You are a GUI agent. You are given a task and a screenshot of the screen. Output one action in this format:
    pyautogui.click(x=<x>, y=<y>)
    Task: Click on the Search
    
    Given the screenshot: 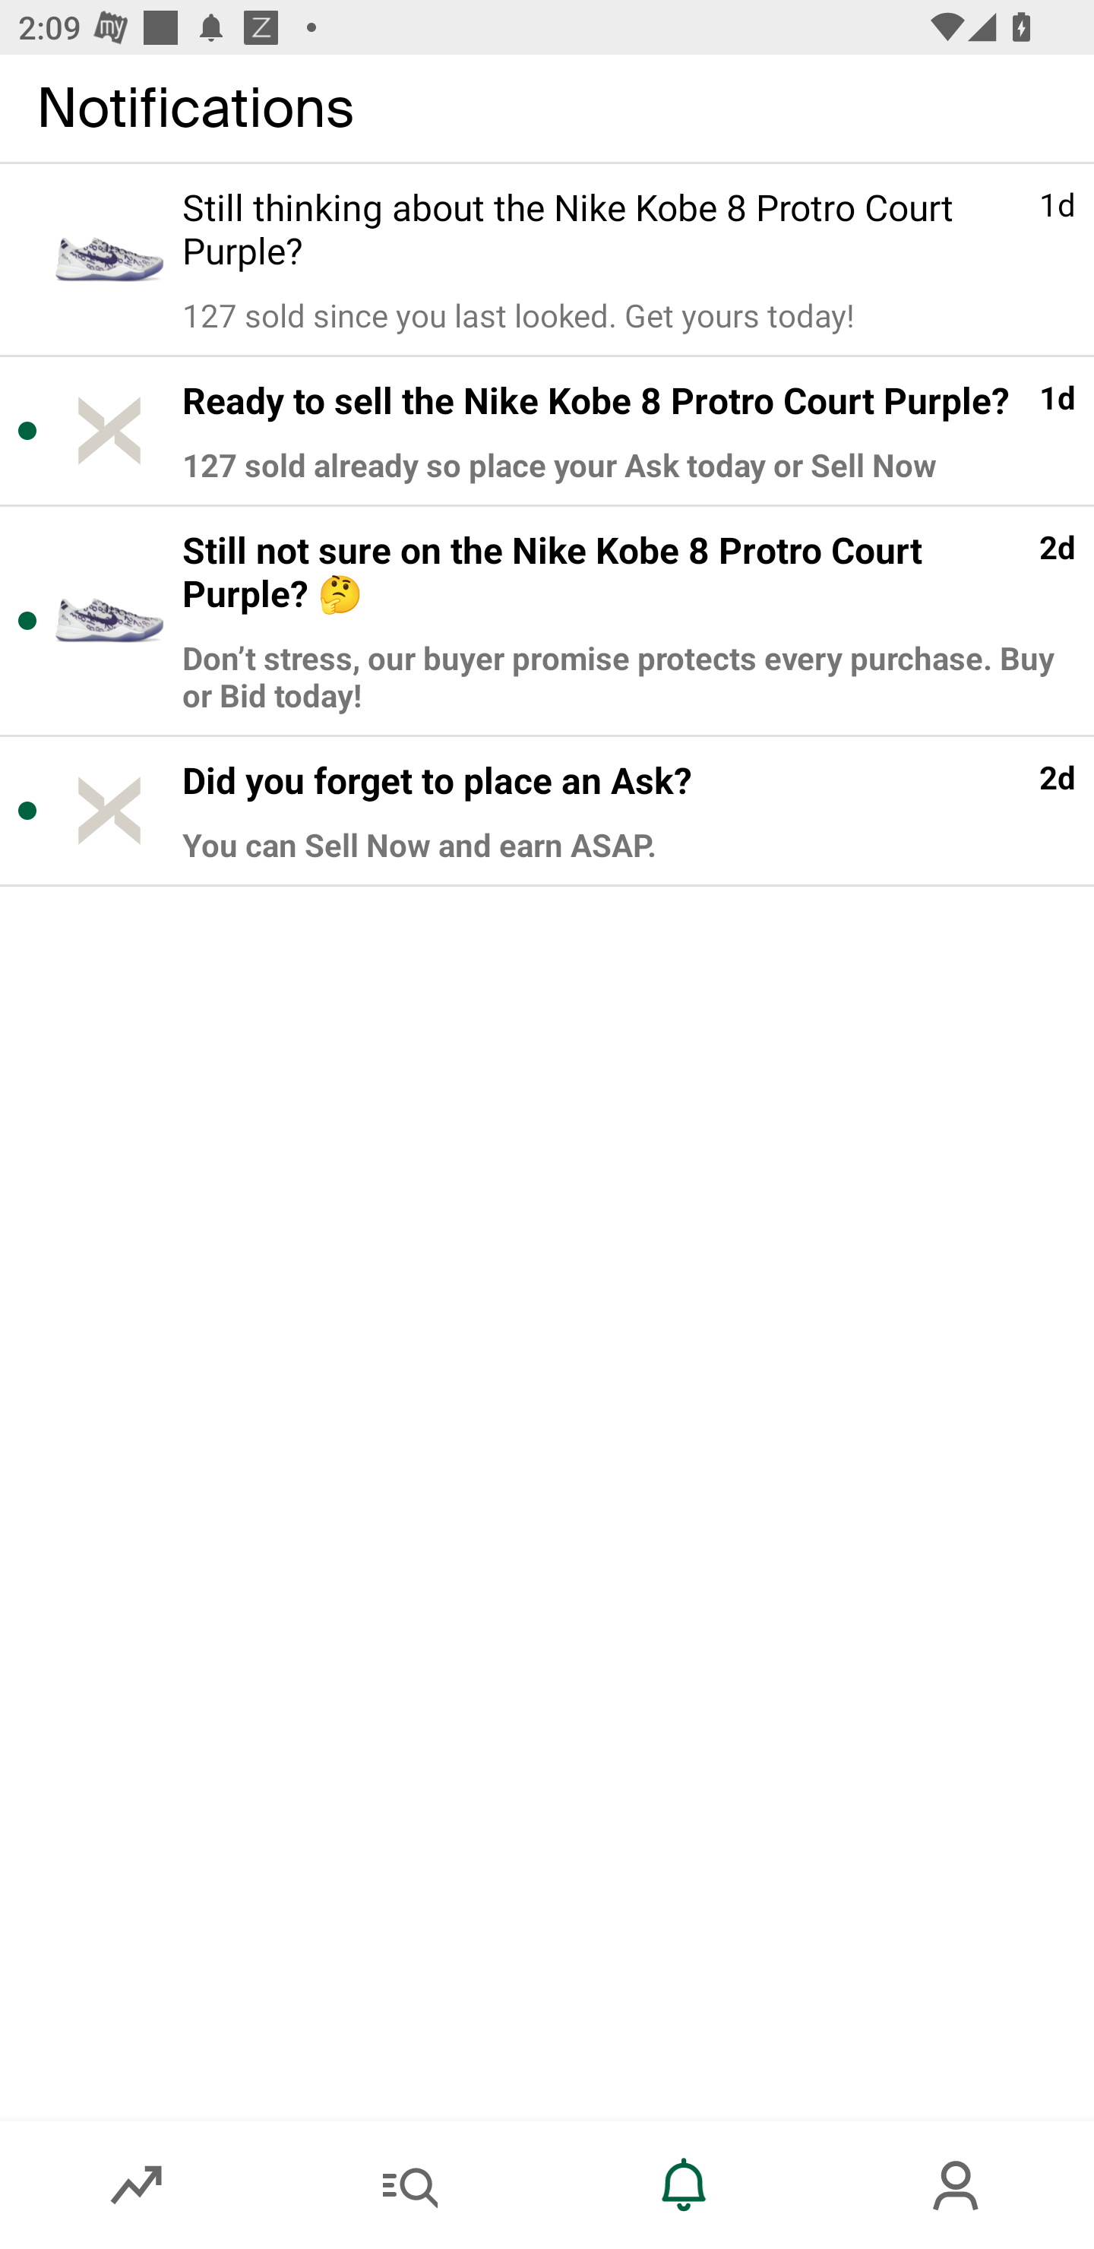 What is the action you would take?
    pyautogui.click(x=410, y=2185)
    